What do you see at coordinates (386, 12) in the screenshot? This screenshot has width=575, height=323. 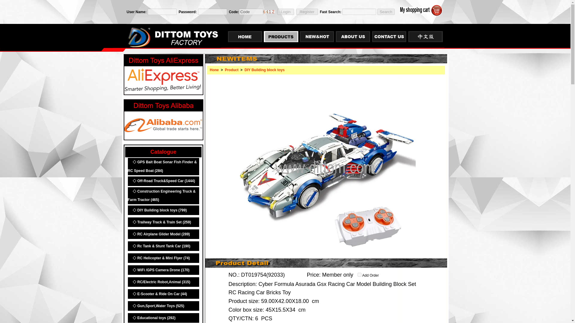 I see `Search` at bounding box center [386, 12].